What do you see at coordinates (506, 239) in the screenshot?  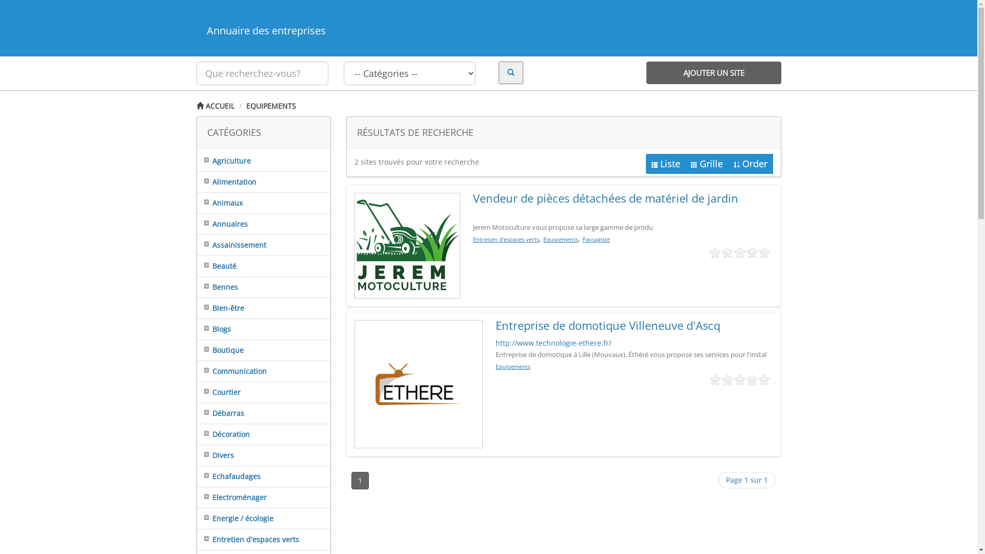 I see `Entretien d'espaces verts` at bounding box center [506, 239].